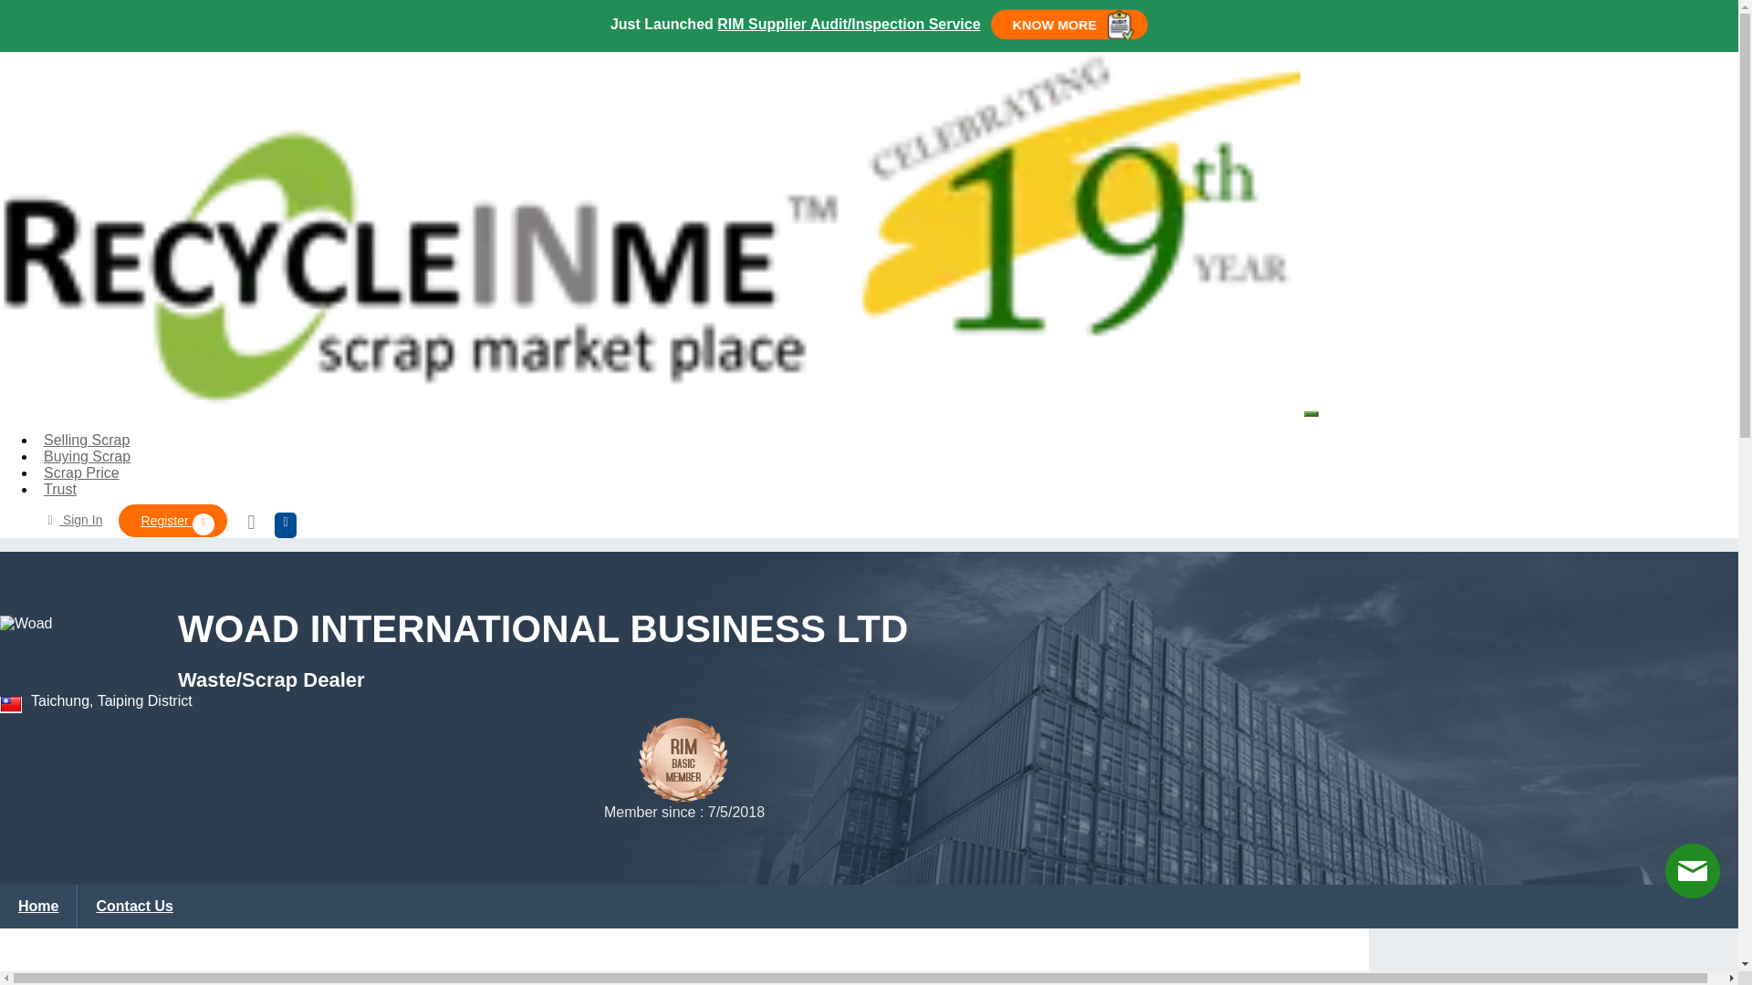 This screenshot has height=985, width=1752. What do you see at coordinates (71, 519) in the screenshot?
I see `Sign In` at bounding box center [71, 519].